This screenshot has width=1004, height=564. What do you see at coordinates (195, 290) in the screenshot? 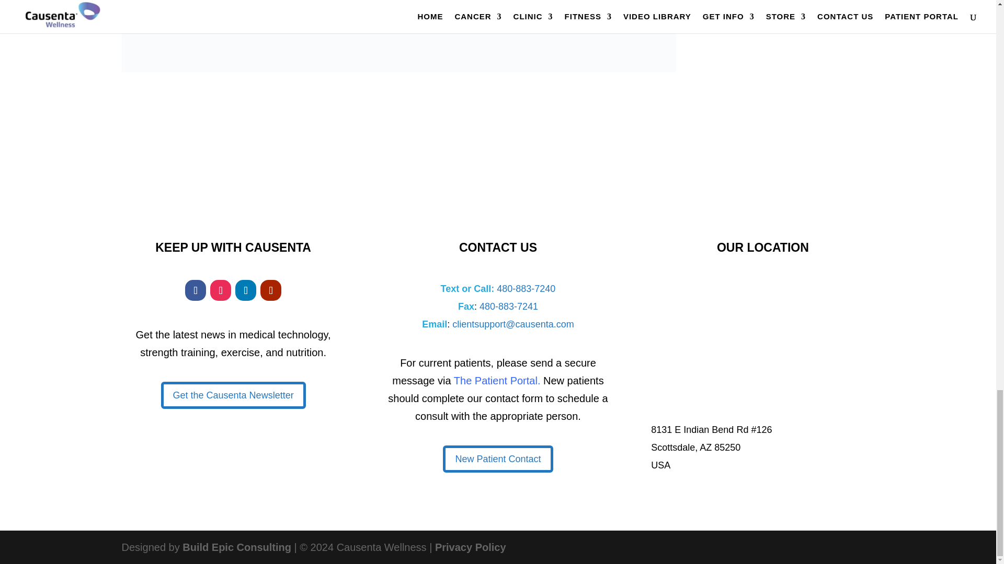
I see `Follow on Facebook` at bounding box center [195, 290].